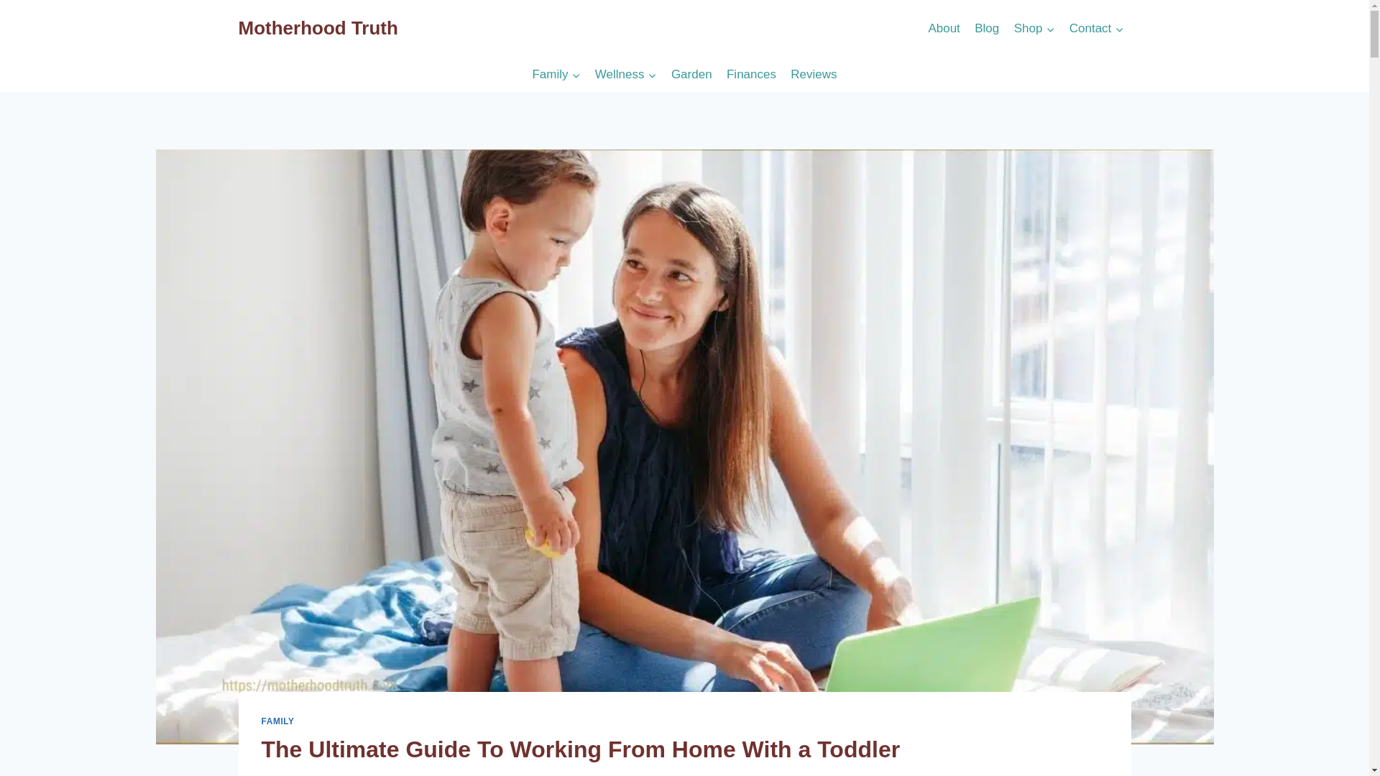 This screenshot has width=1380, height=776. I want to click on Motherhood Truth, so click(318, 28).